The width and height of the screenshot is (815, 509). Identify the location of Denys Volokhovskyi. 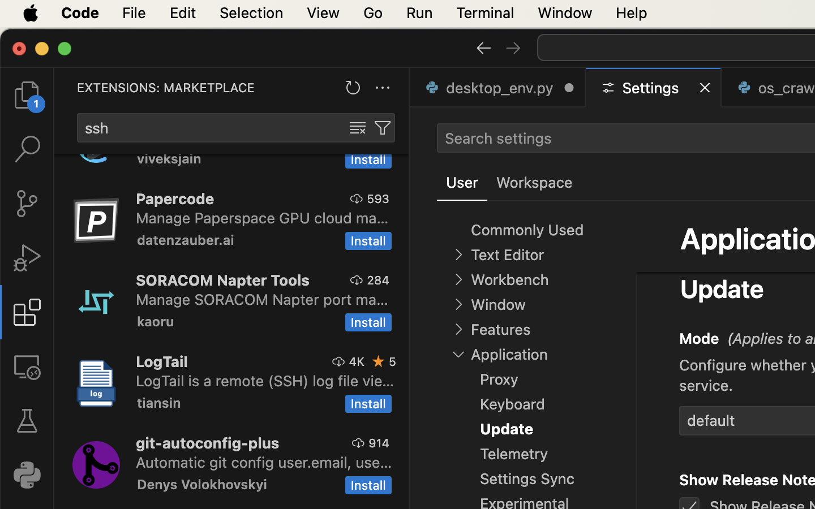
(202, 484).